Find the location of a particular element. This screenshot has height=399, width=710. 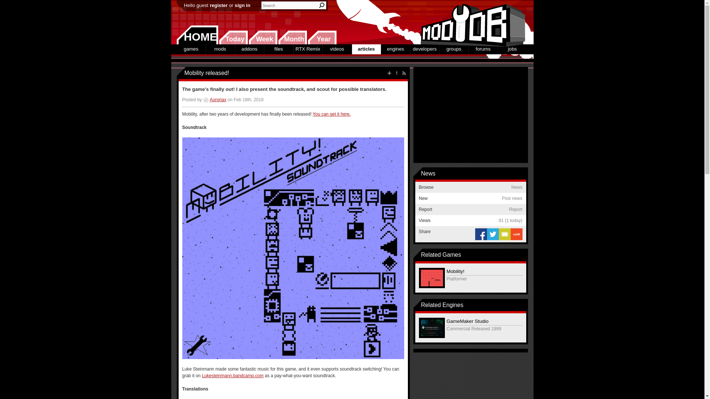

RSS is located at coordinates (404, 73).